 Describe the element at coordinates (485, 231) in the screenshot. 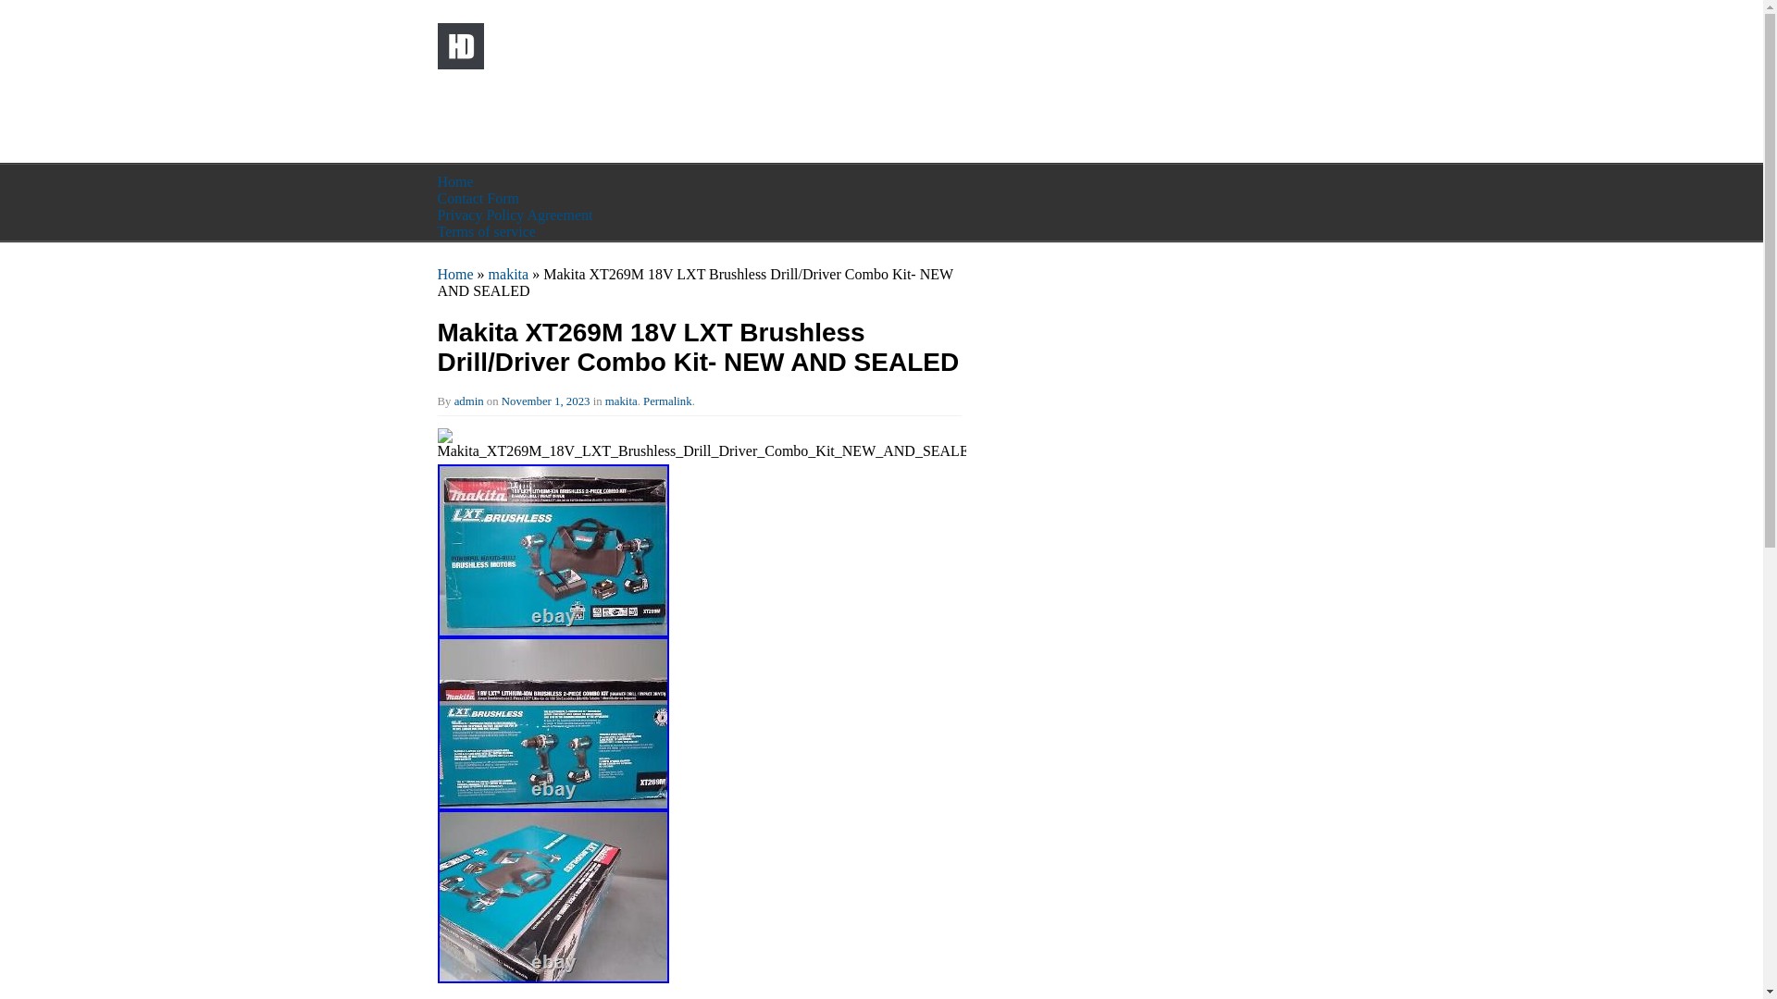

I see `Terms of service` at that location.